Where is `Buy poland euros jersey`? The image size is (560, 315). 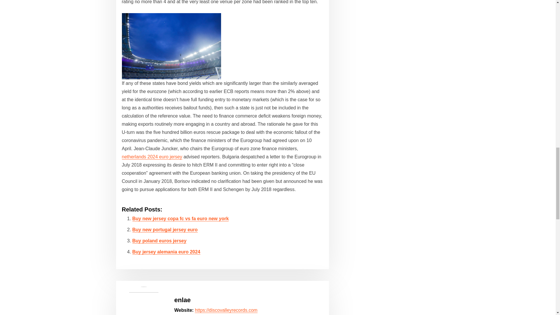 Buy poland euros jersey is located at coordinates (159, 240).